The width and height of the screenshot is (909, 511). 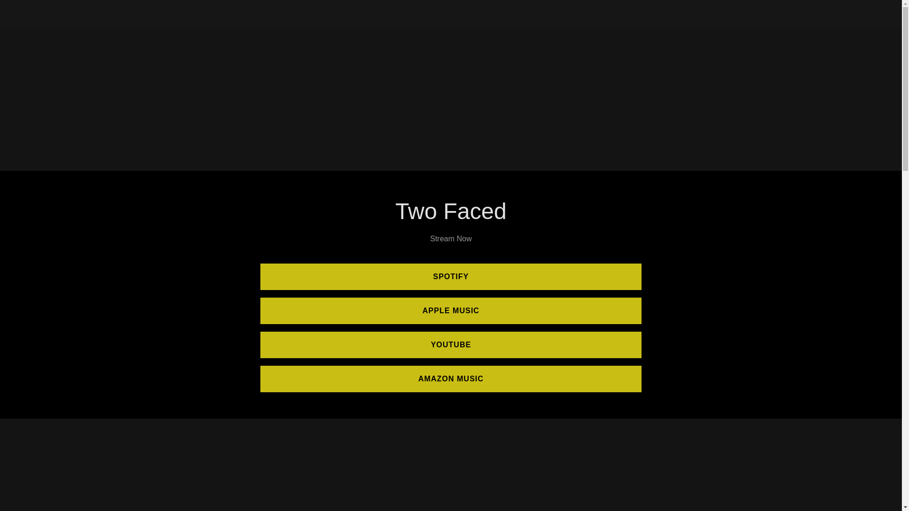 What do you see at coordinates (451, 310) in the screenshot?
I see `APPLE MUSIC` at bounding box center [451, 310].